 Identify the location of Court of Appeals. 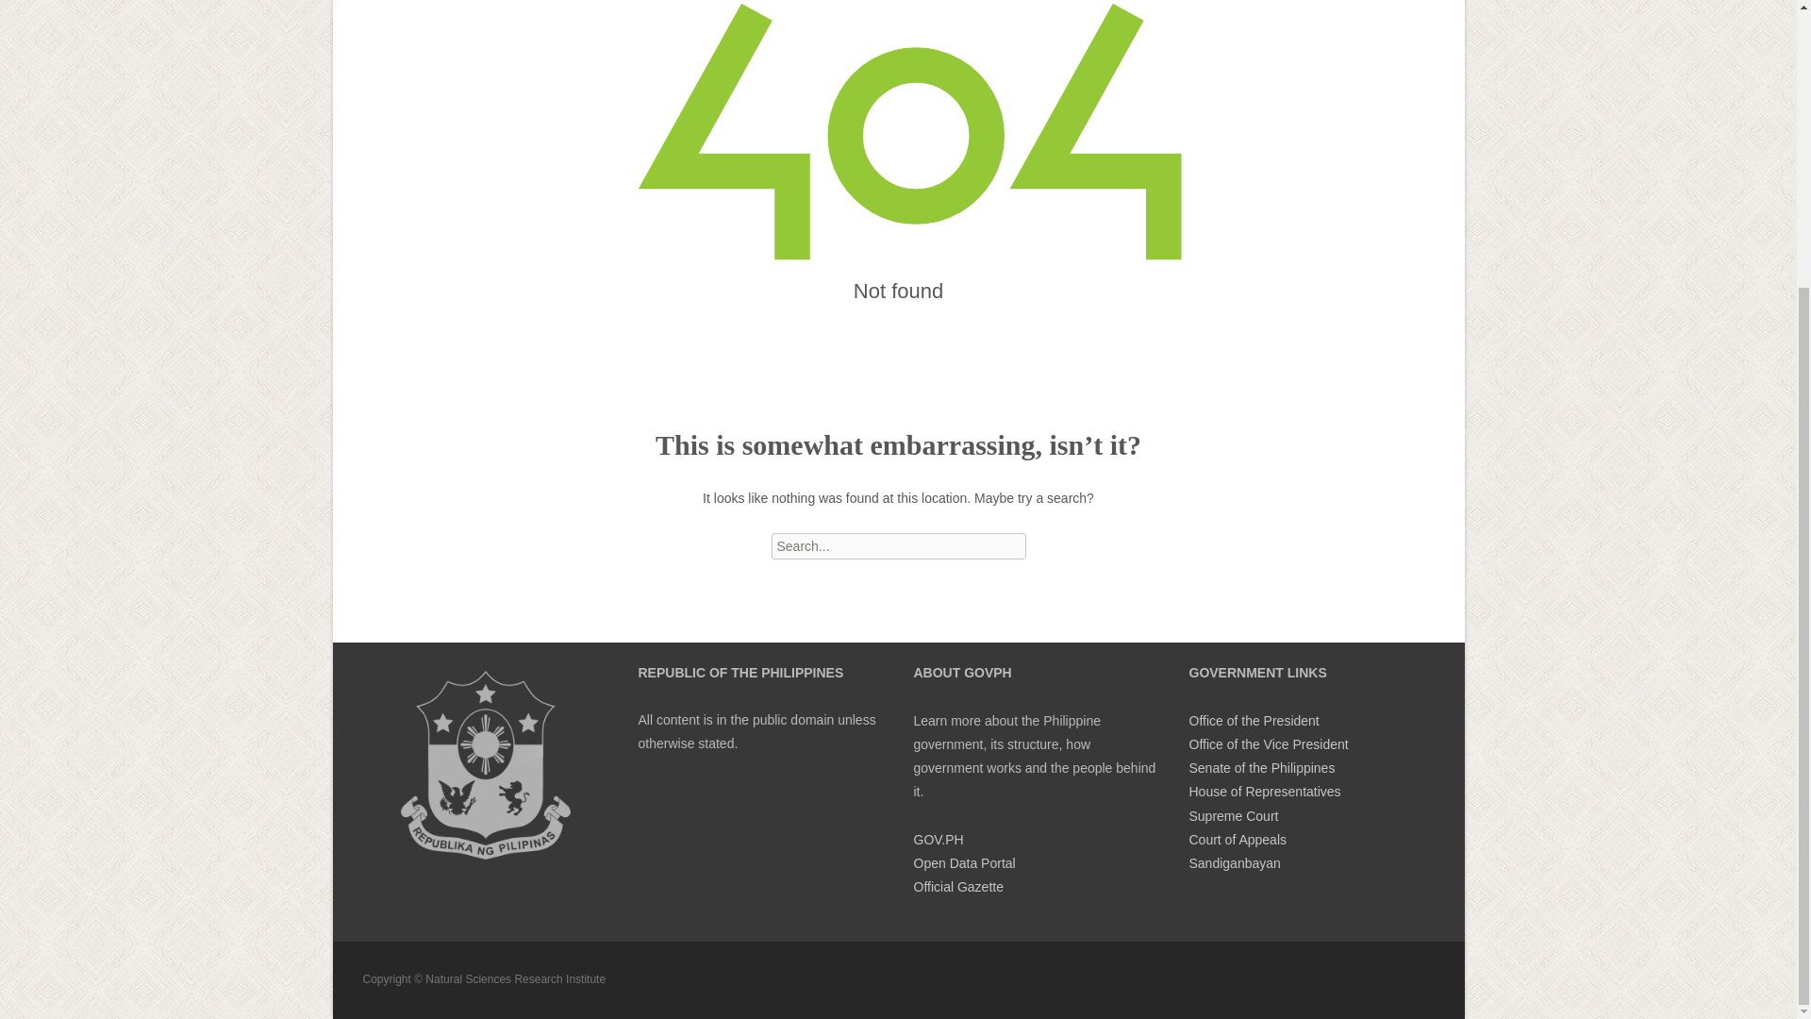
(1237, 840).